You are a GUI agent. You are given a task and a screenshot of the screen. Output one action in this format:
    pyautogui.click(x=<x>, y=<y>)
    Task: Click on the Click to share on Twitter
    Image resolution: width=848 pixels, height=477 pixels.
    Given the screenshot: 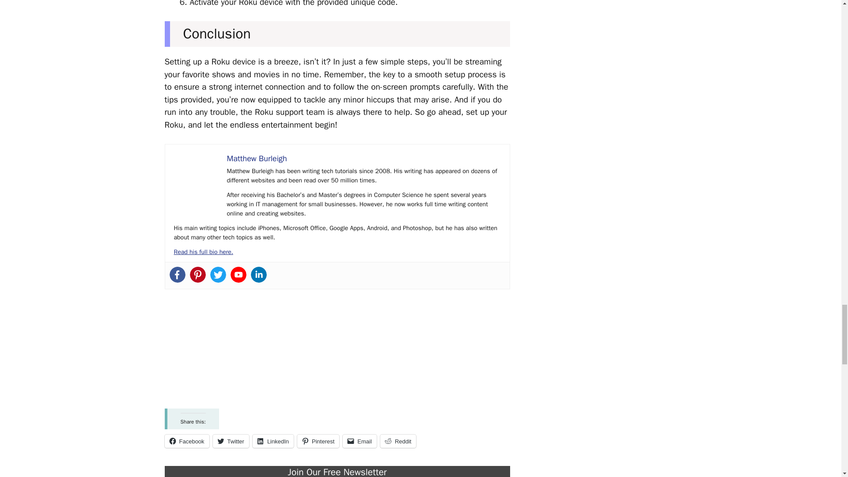 What is the action you would take?
    pyautogui.click(x=231, y=441)
    